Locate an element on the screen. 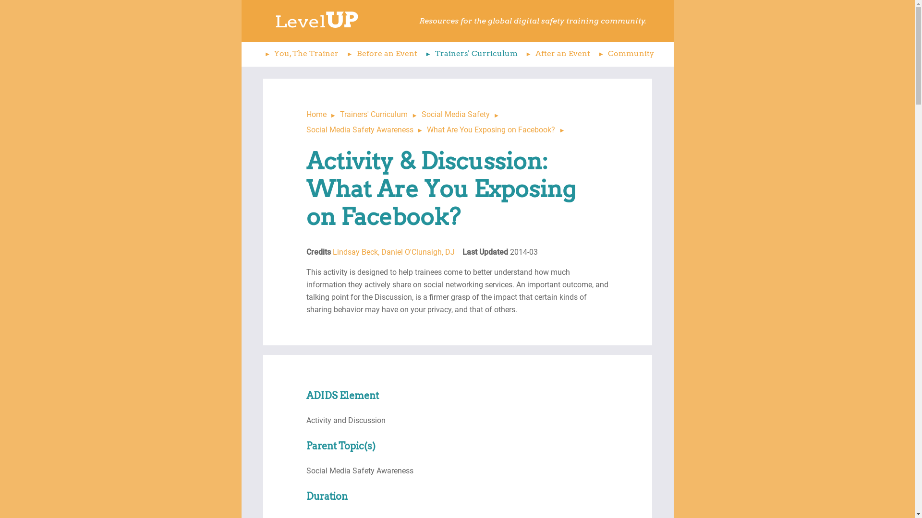  Social Media Safety Awareness is located at coordinates (367, 129).